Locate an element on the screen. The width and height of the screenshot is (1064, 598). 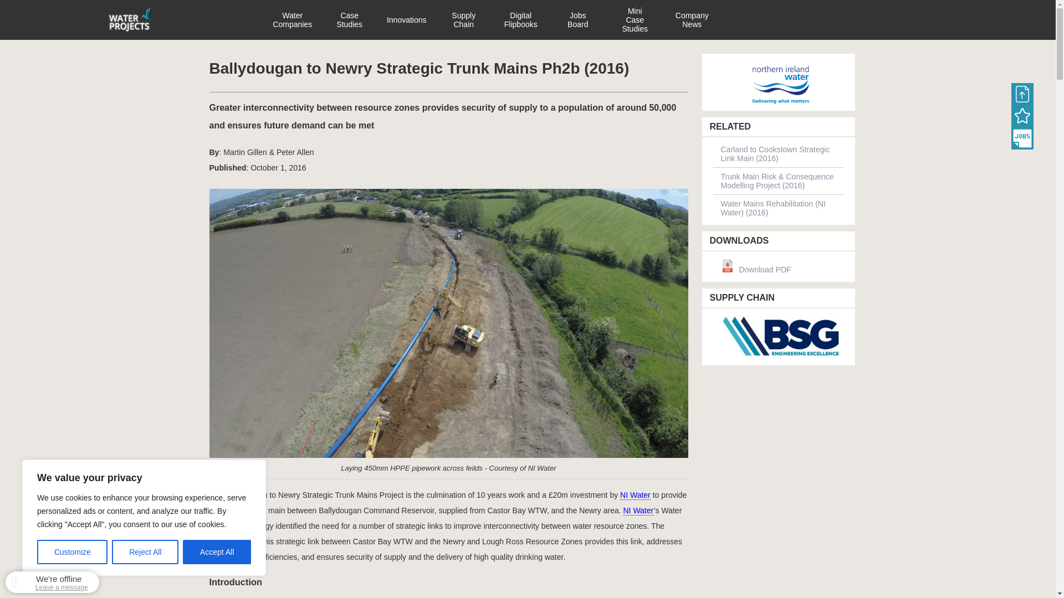
Jobs Board is located at coordinates (578, 20).